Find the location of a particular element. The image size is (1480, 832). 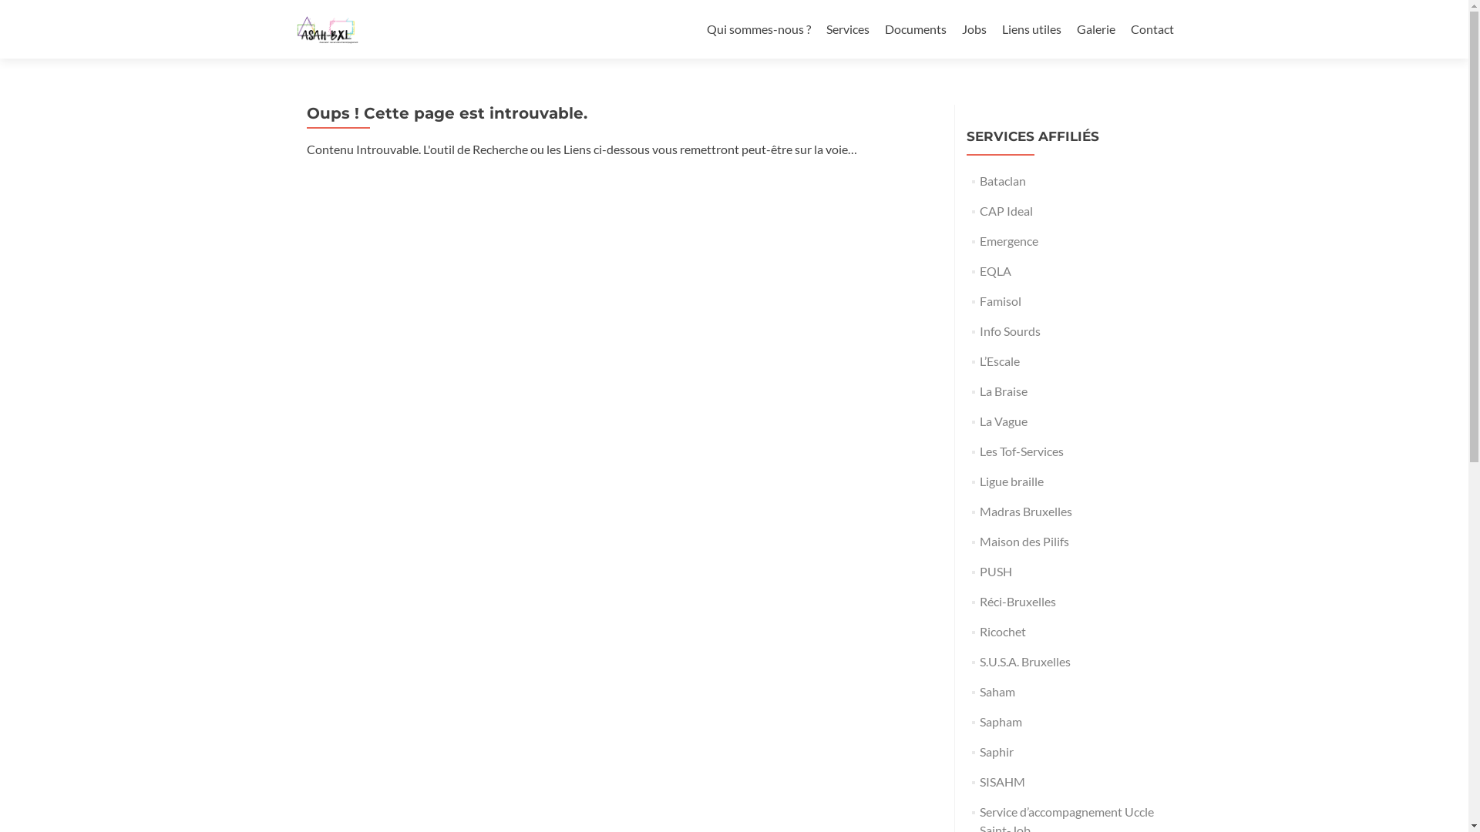

Ricochet is located at coordinates (1003, 632).